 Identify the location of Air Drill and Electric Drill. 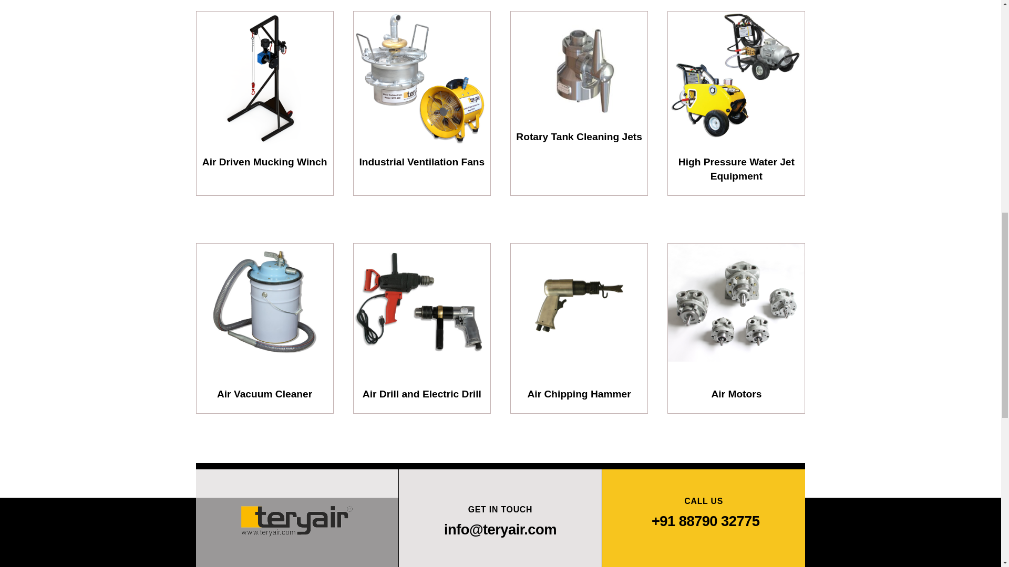
(422, 311).